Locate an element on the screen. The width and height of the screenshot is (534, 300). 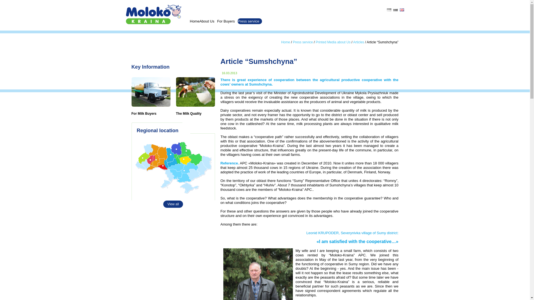
Articles is located at coordinates (359, 42).